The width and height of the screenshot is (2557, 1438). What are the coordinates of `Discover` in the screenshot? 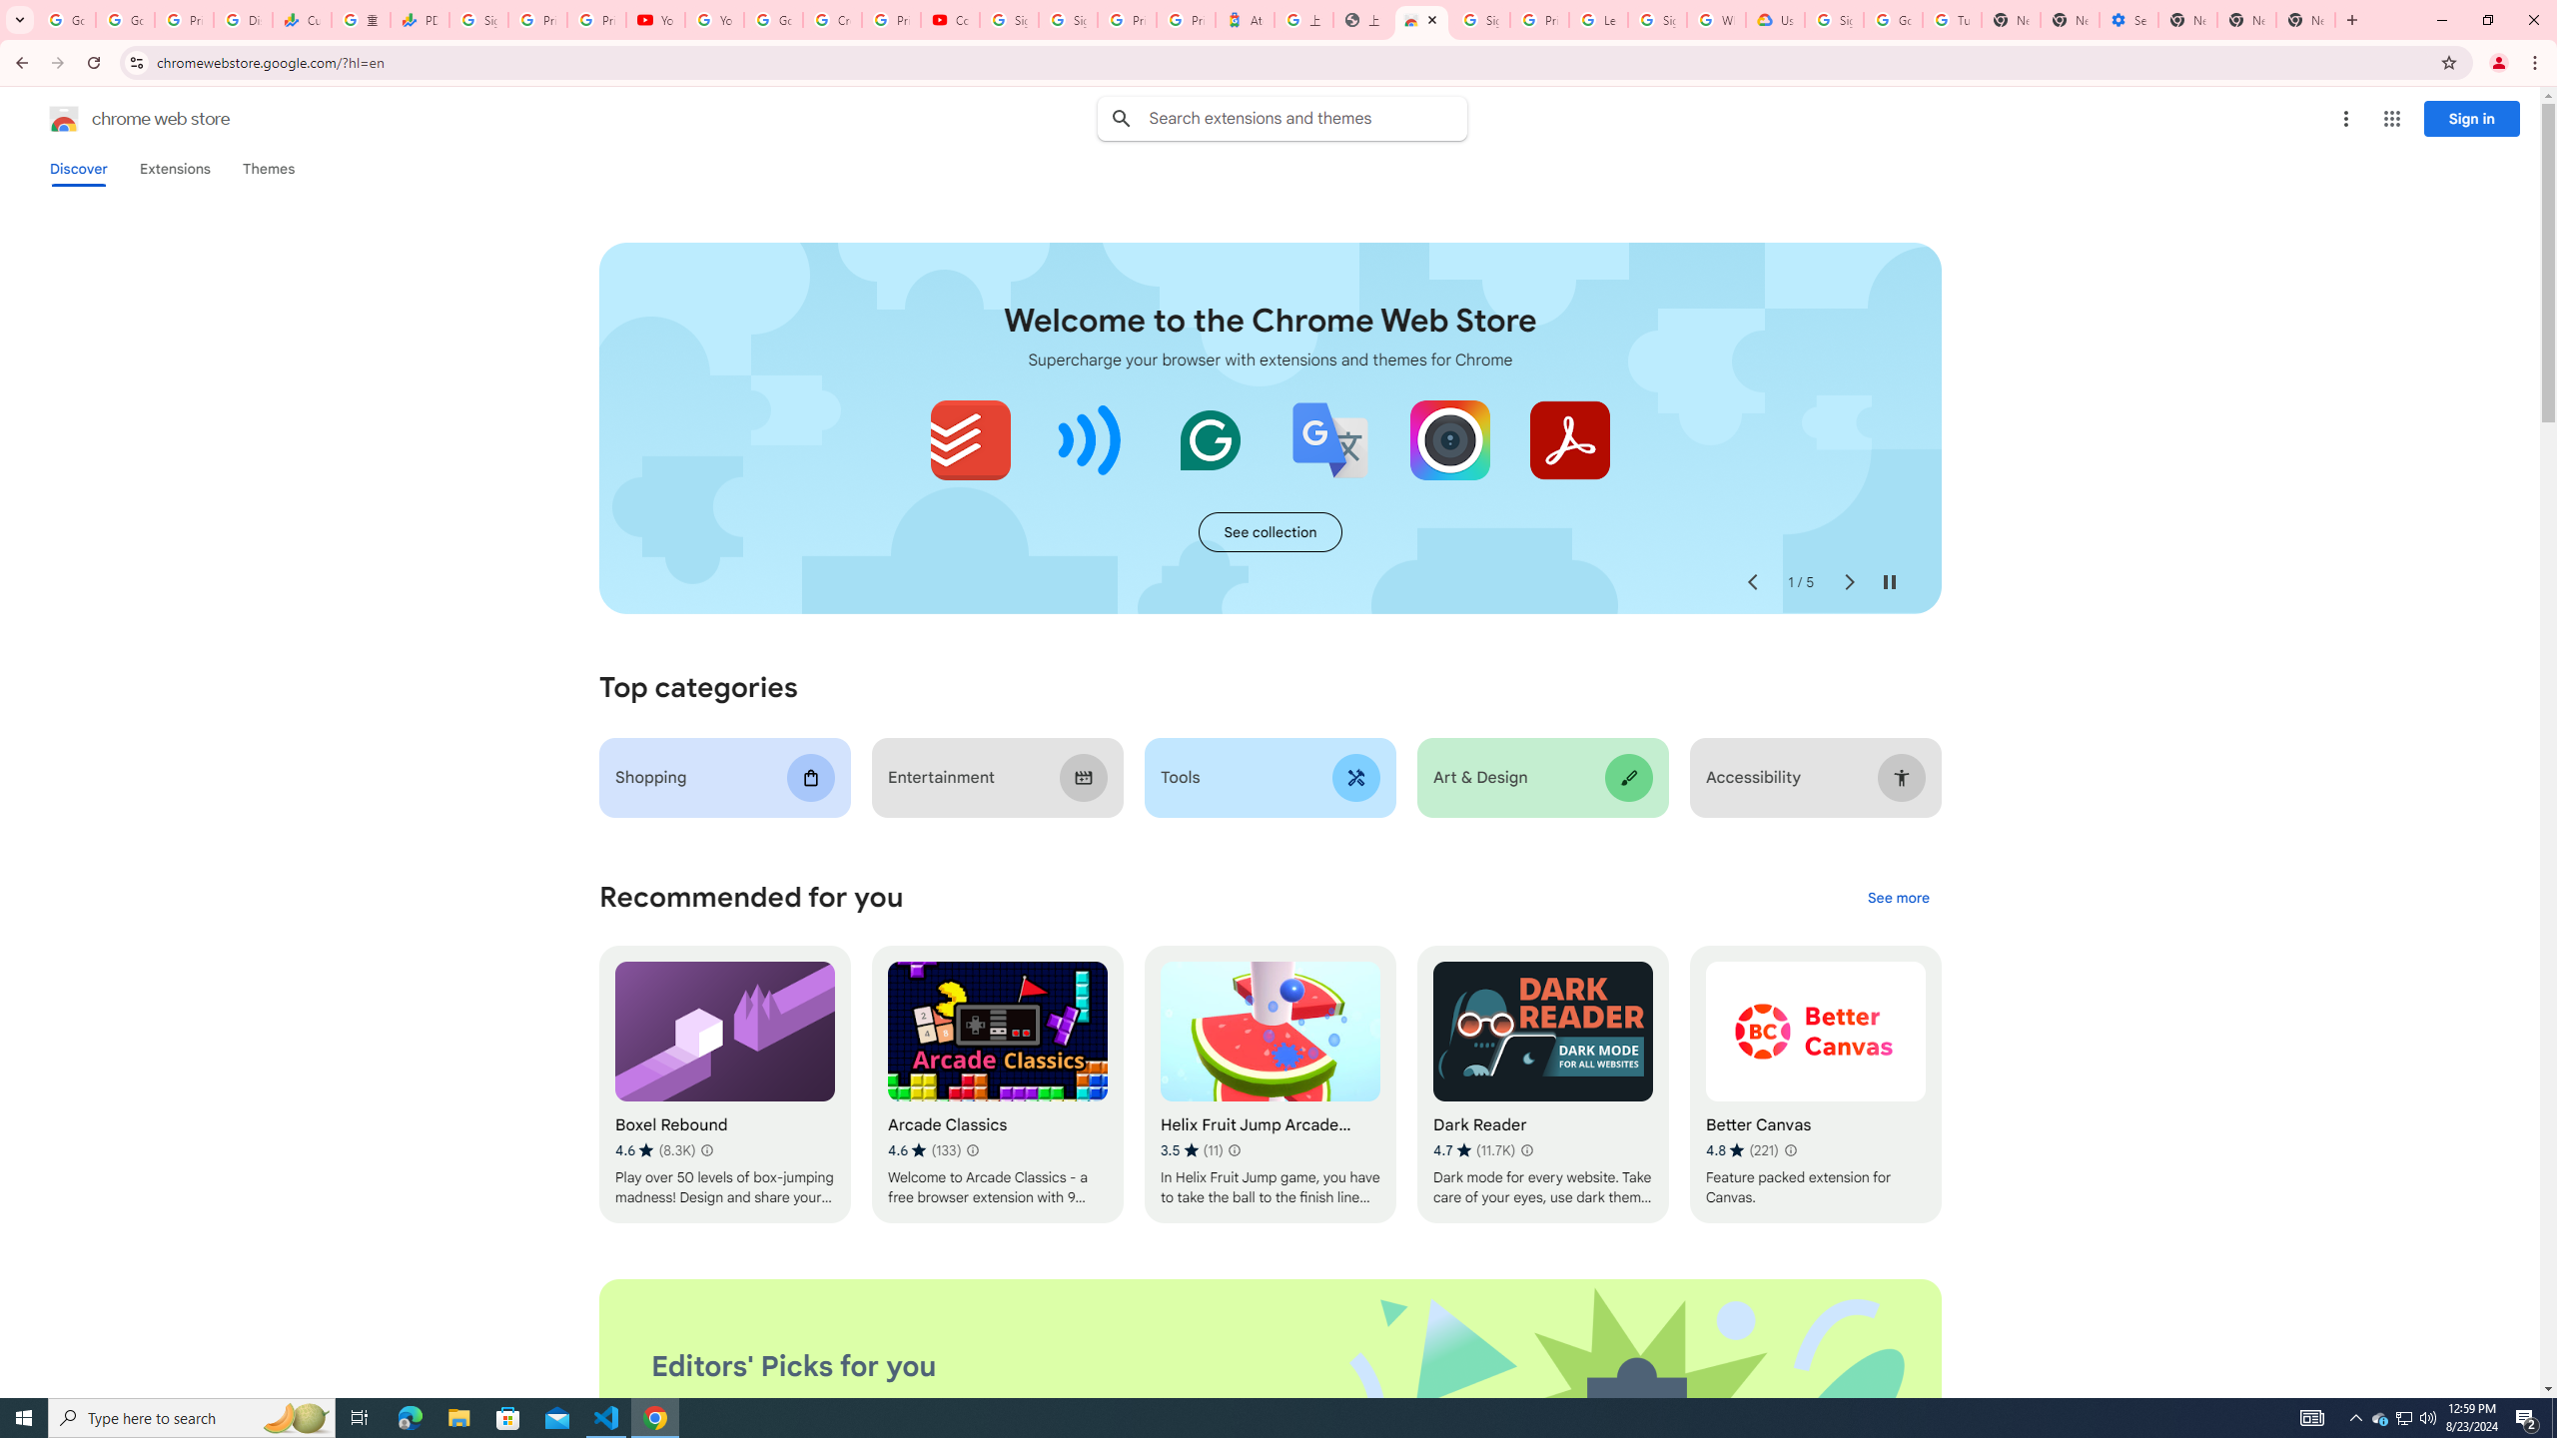 It's located at (78, 169).